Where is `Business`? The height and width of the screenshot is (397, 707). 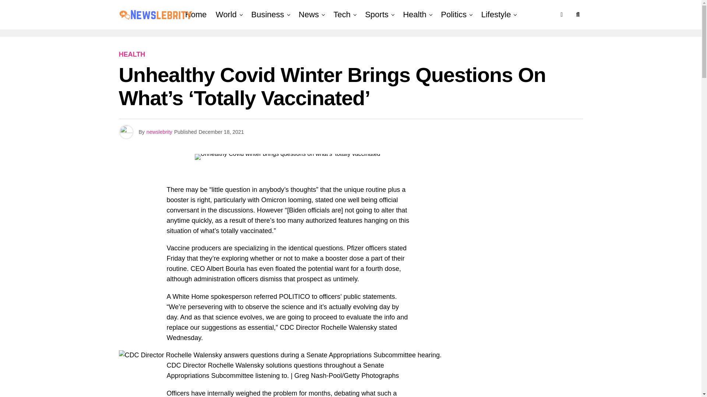
Business is located at coordinates (267, 15).